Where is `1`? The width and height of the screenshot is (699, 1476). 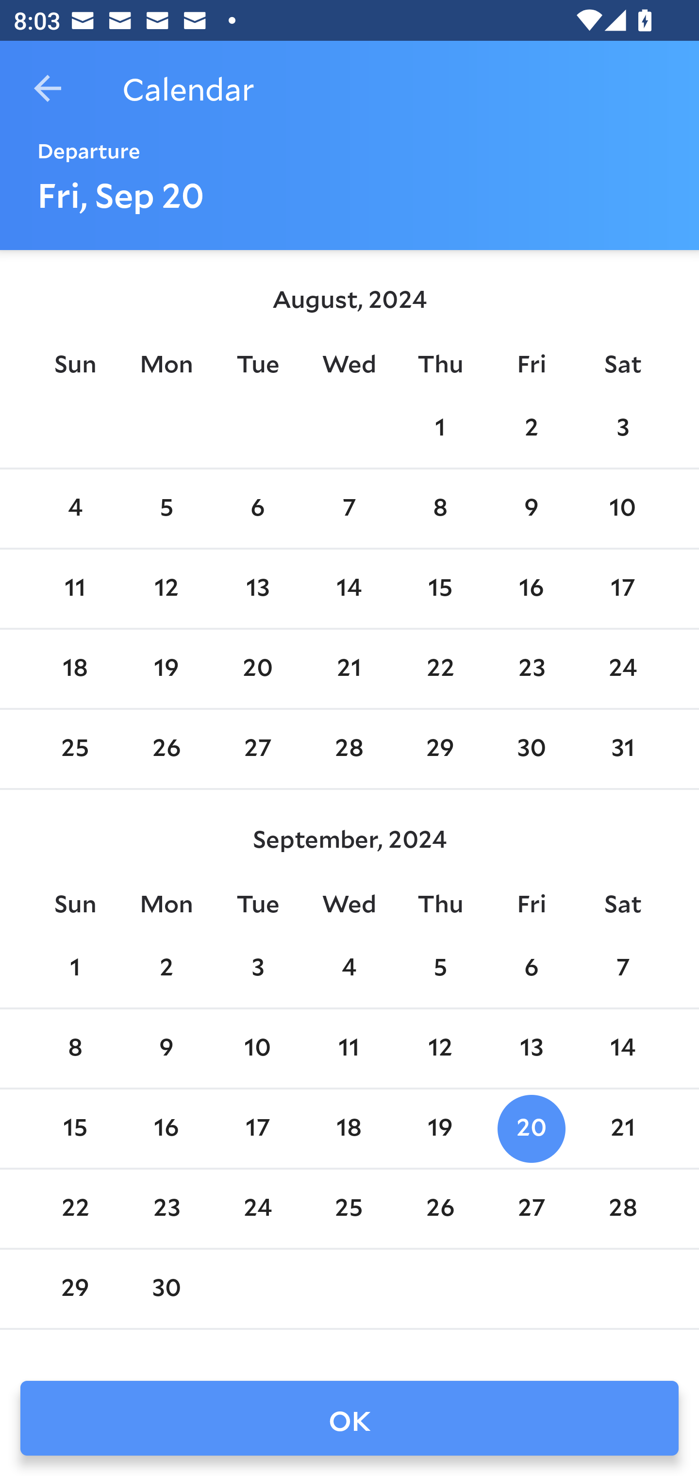 1 is located at coordinates (75, 968).